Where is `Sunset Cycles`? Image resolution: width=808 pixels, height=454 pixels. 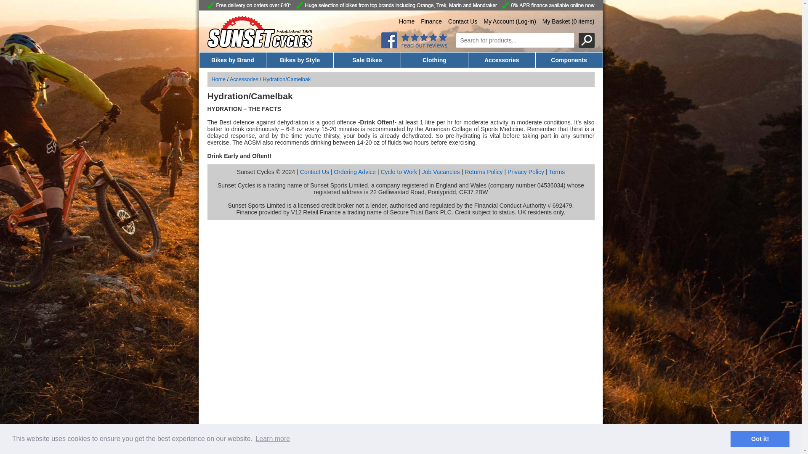
Sunset Cycles is located at coordinates (259, 45).